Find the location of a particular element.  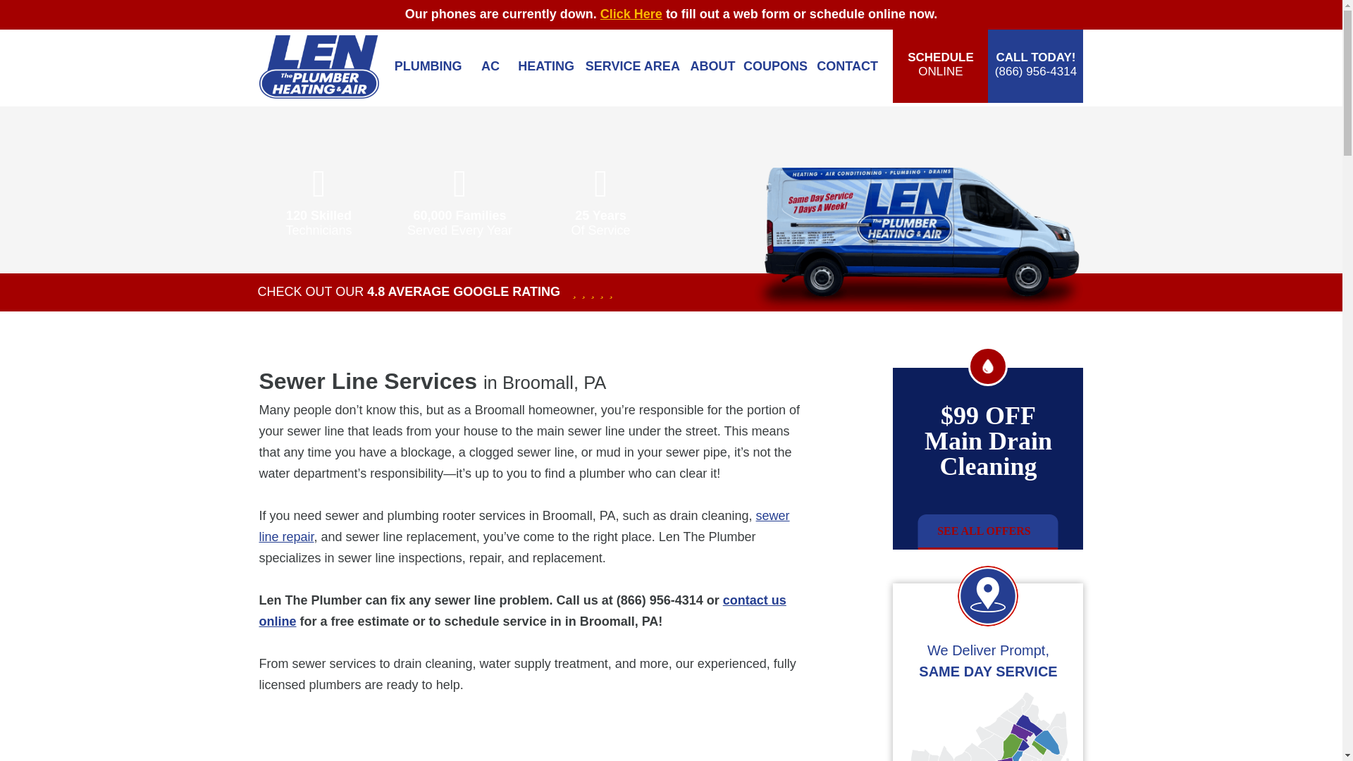

Save Today is located at coordinates (333, 13).